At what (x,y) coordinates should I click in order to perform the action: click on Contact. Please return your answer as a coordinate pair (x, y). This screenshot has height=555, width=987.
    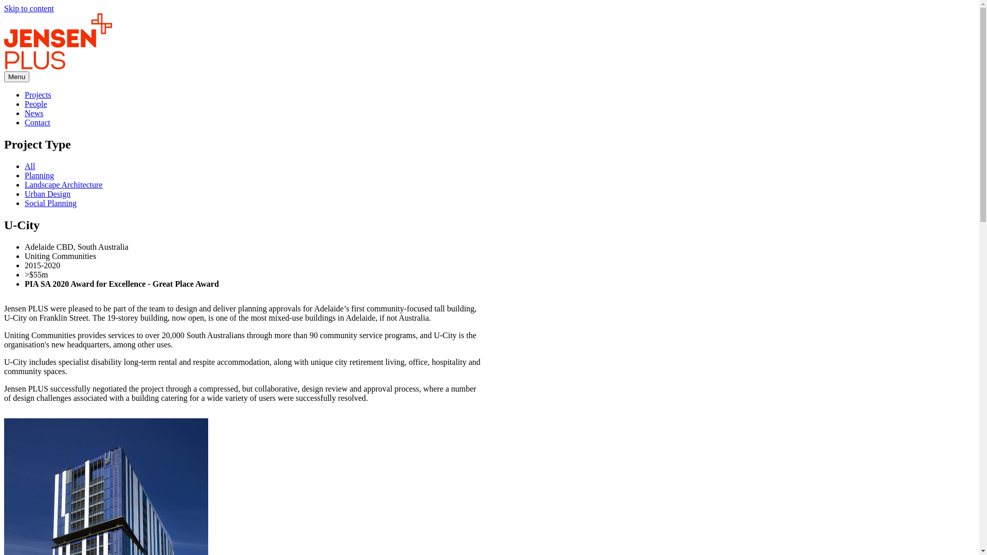
    Looking at the image, I should click on (38, 122).